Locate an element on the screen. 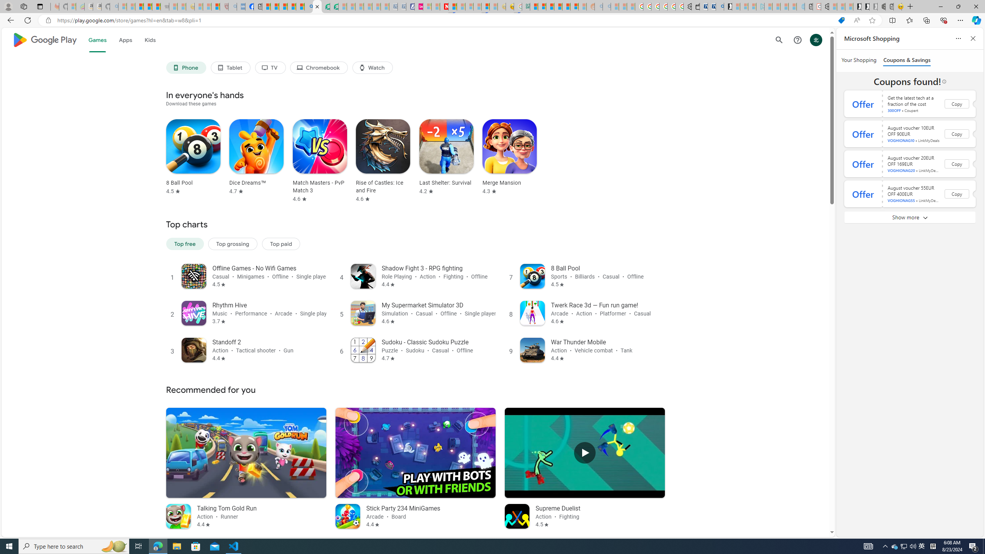 The image size is (985, 554). Last Shelter: Survival Rated 4.2 stars out of five stars is located at coordinates (446, 157).